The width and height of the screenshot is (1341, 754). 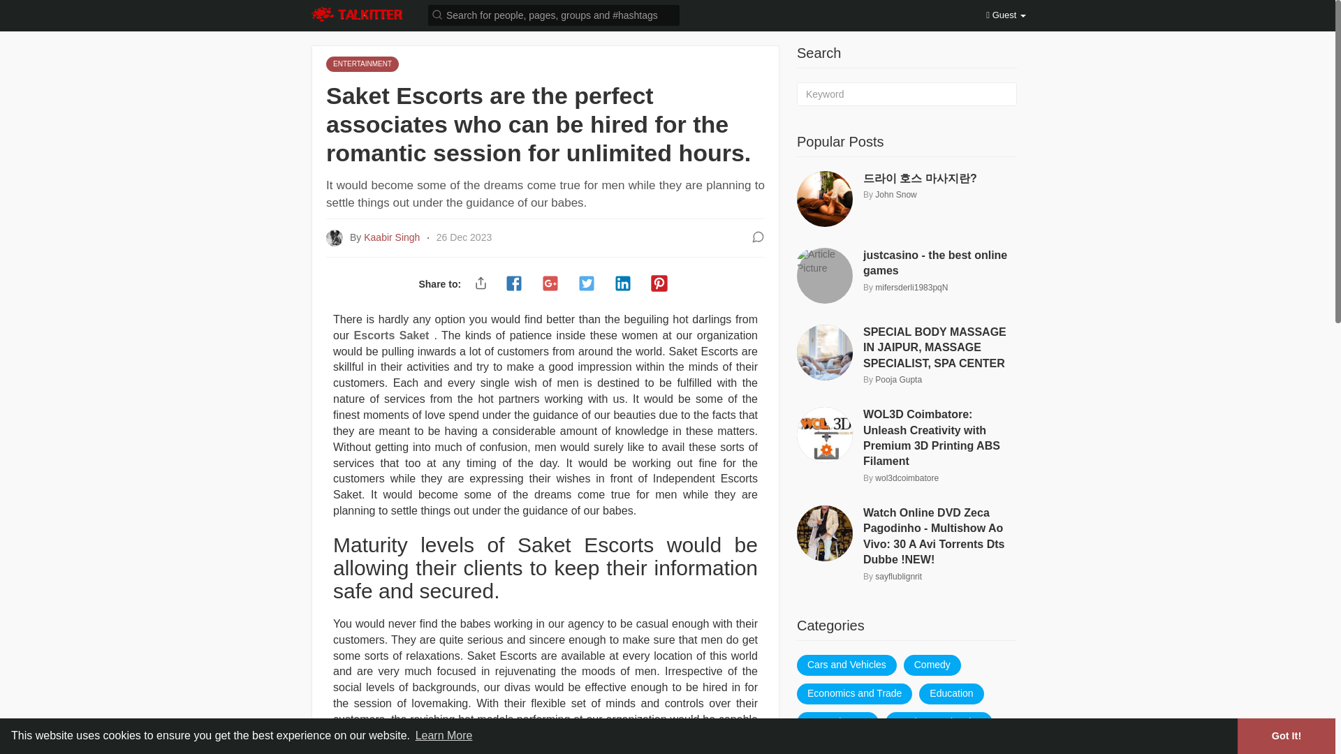 I want to click on Escorts Saket, so click(x=391, y=335).